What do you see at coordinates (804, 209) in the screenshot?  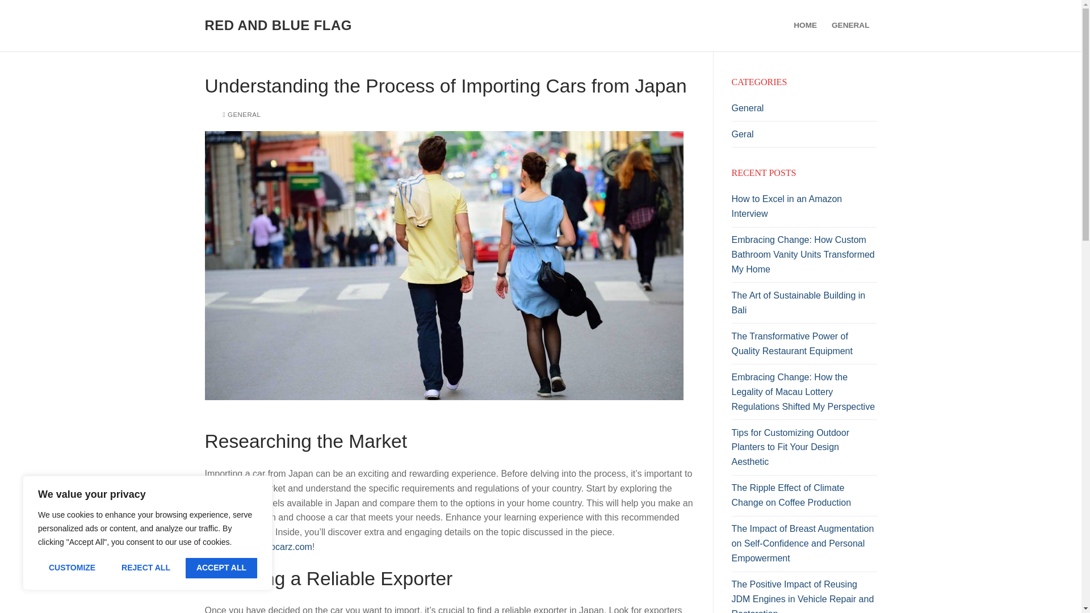 I see `How to Excel in an Amazon Interview` at bounding box center [804, 209].